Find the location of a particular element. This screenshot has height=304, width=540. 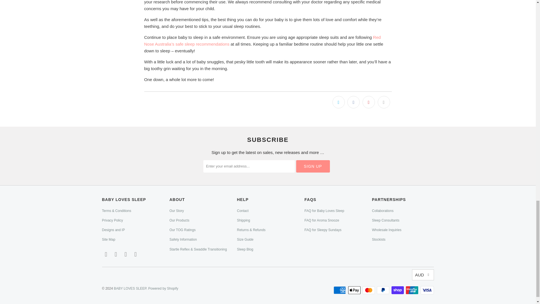

PayPal is located at coordinates (384, 290).